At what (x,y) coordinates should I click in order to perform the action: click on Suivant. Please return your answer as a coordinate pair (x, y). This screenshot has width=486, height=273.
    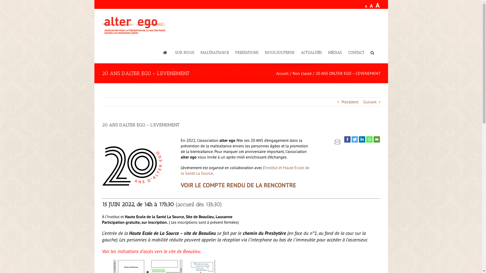
    Looking at the image, I should click on (370, 102).